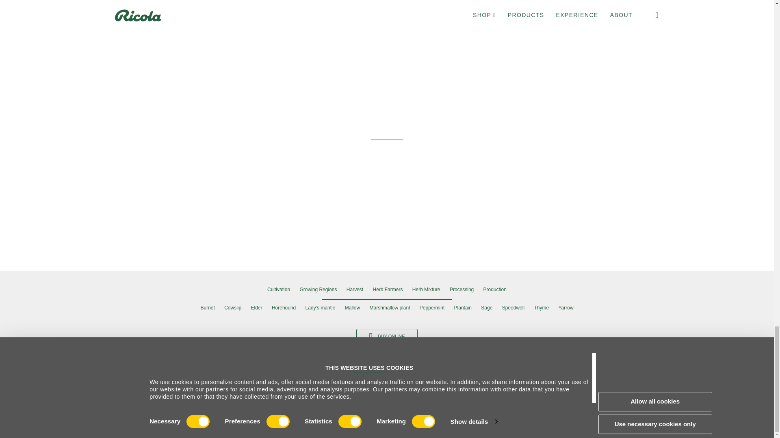 The height and width of the screenshot is (438, 780). I want to click on Harvest, so click(355, 290).